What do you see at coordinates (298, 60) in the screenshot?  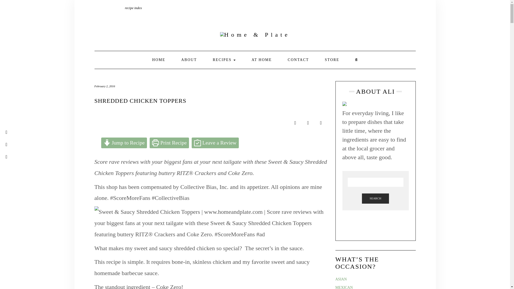 I see `CONTACT` at bounding box center [298, 60].